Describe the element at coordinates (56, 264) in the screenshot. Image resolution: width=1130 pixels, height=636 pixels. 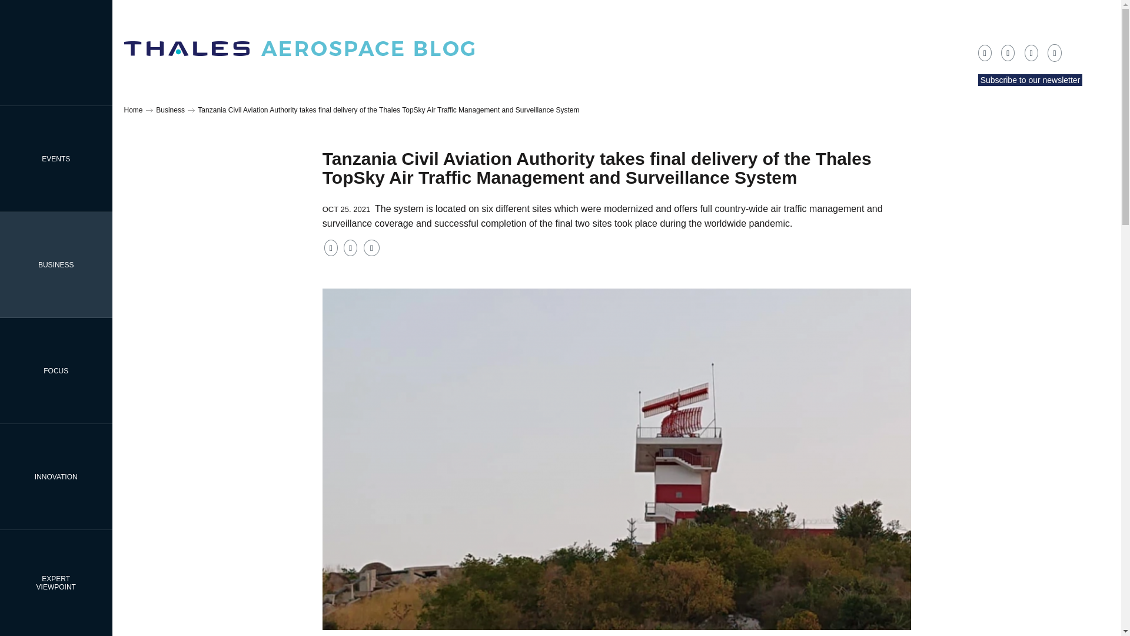
I see `INNOVATION` at that location.